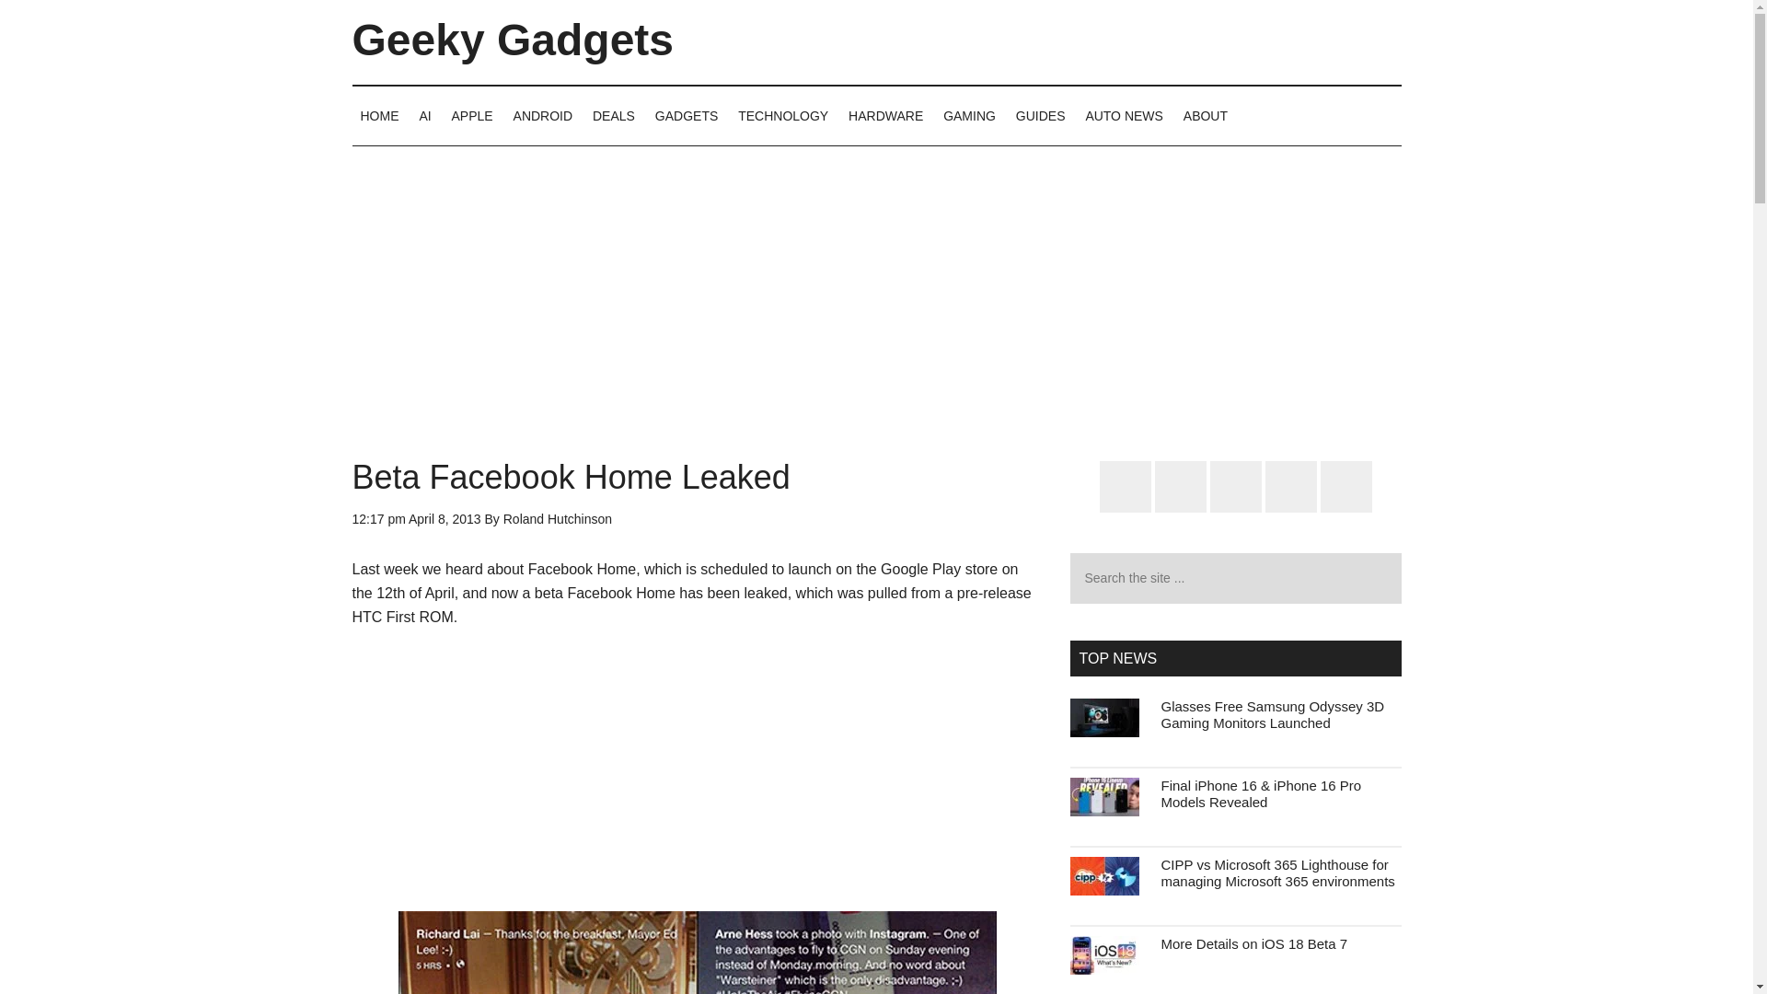 Image resolution: width=1767 pixels, height=994 pixels. I want to click on HARDWARE, so click(885, 115).